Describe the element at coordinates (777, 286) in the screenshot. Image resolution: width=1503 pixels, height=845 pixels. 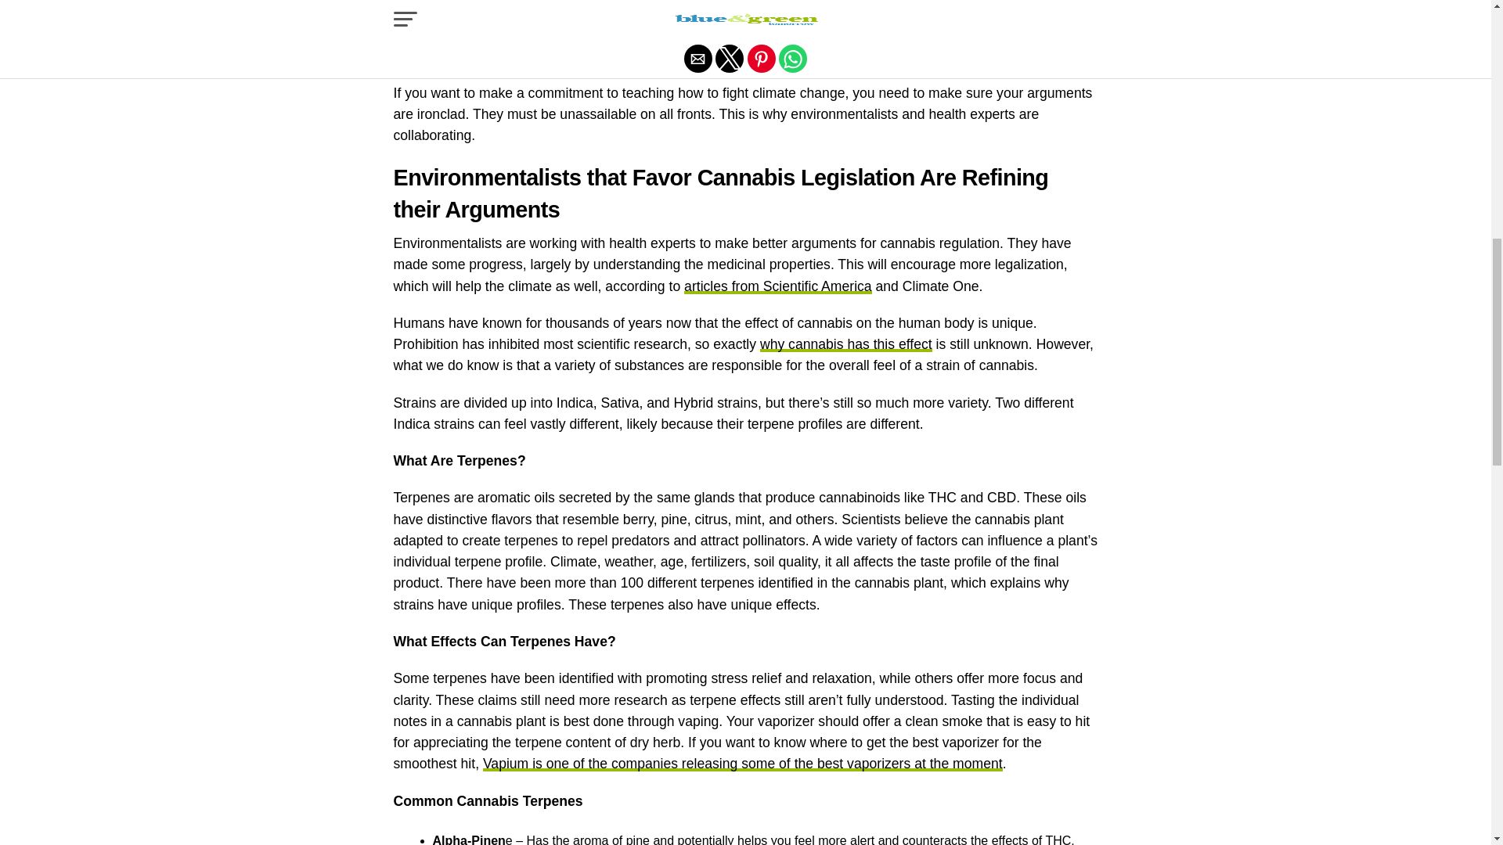
I see `articles from Scientific America` at that location.